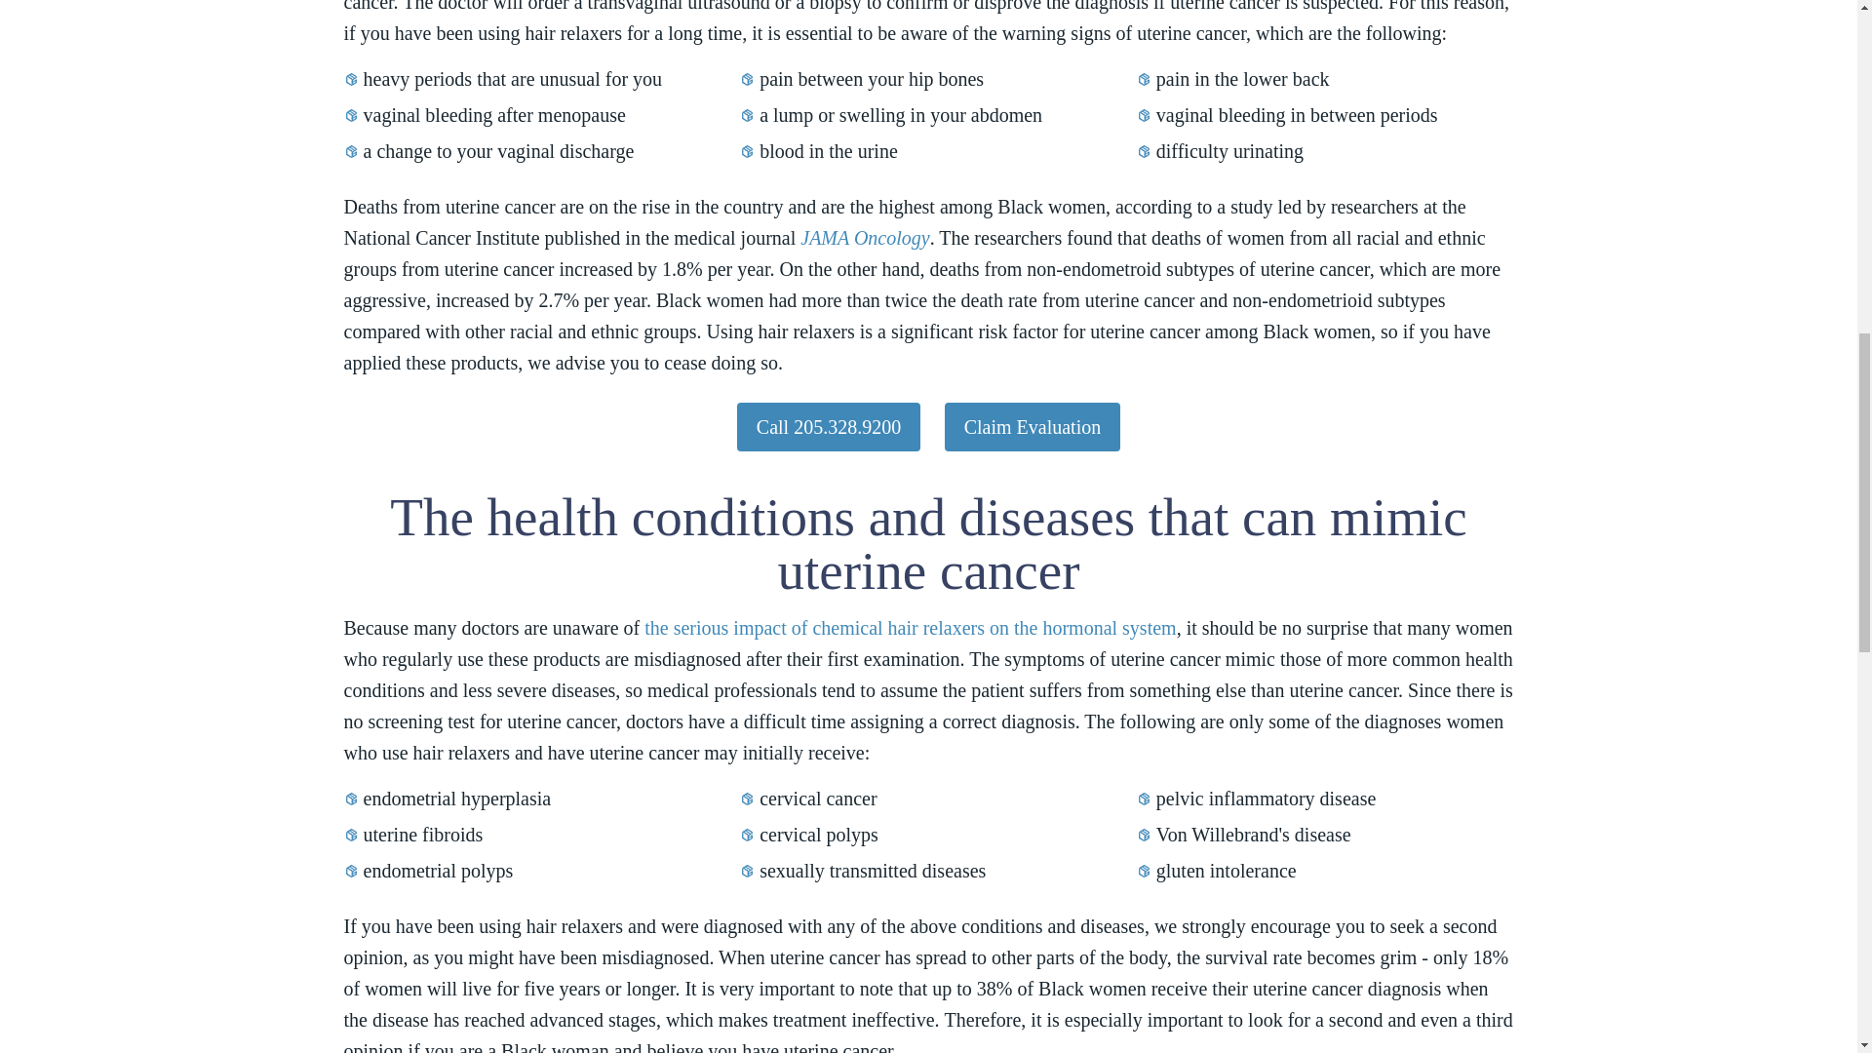  What do you see at coordinates (864, 238) in the screenshot?
I see `JAMA Oncology` at bounding box center [864, 238].